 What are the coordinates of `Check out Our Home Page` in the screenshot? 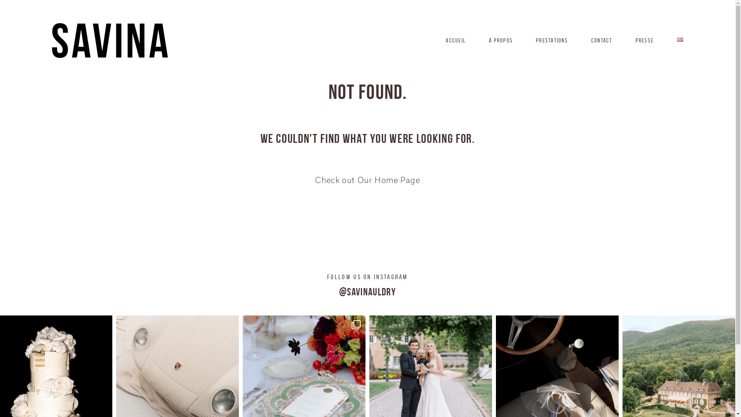 It's located at (367, 181).